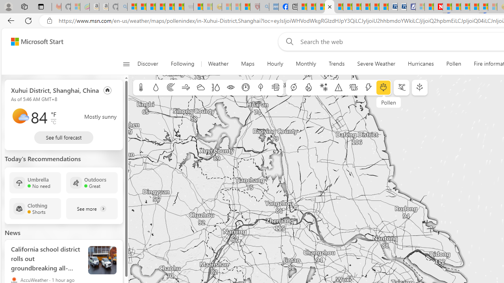 This screenshot has height=283, width=504. What do you see at coordinates (126, 64) in the screenshot?
I see `Class: button-glyph` at bounding box center [126, 64].